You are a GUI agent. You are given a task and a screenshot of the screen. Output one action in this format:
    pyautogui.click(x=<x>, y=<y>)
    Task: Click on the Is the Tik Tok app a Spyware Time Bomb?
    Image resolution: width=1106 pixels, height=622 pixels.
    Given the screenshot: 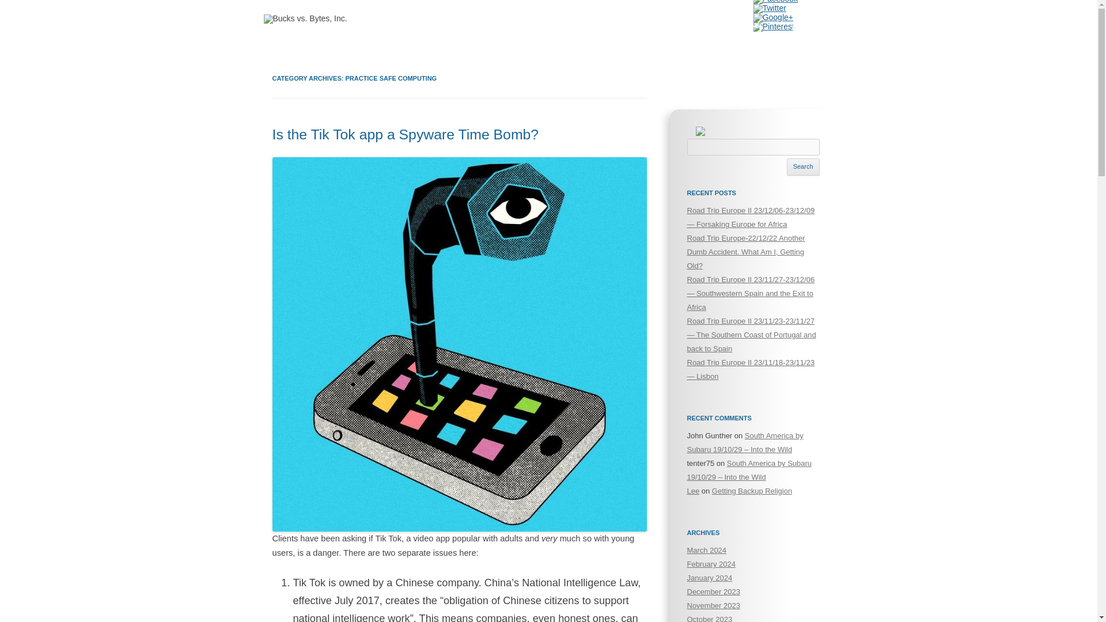 What is the action you would take?
    pyautogui.click(x=406, y=135)
    